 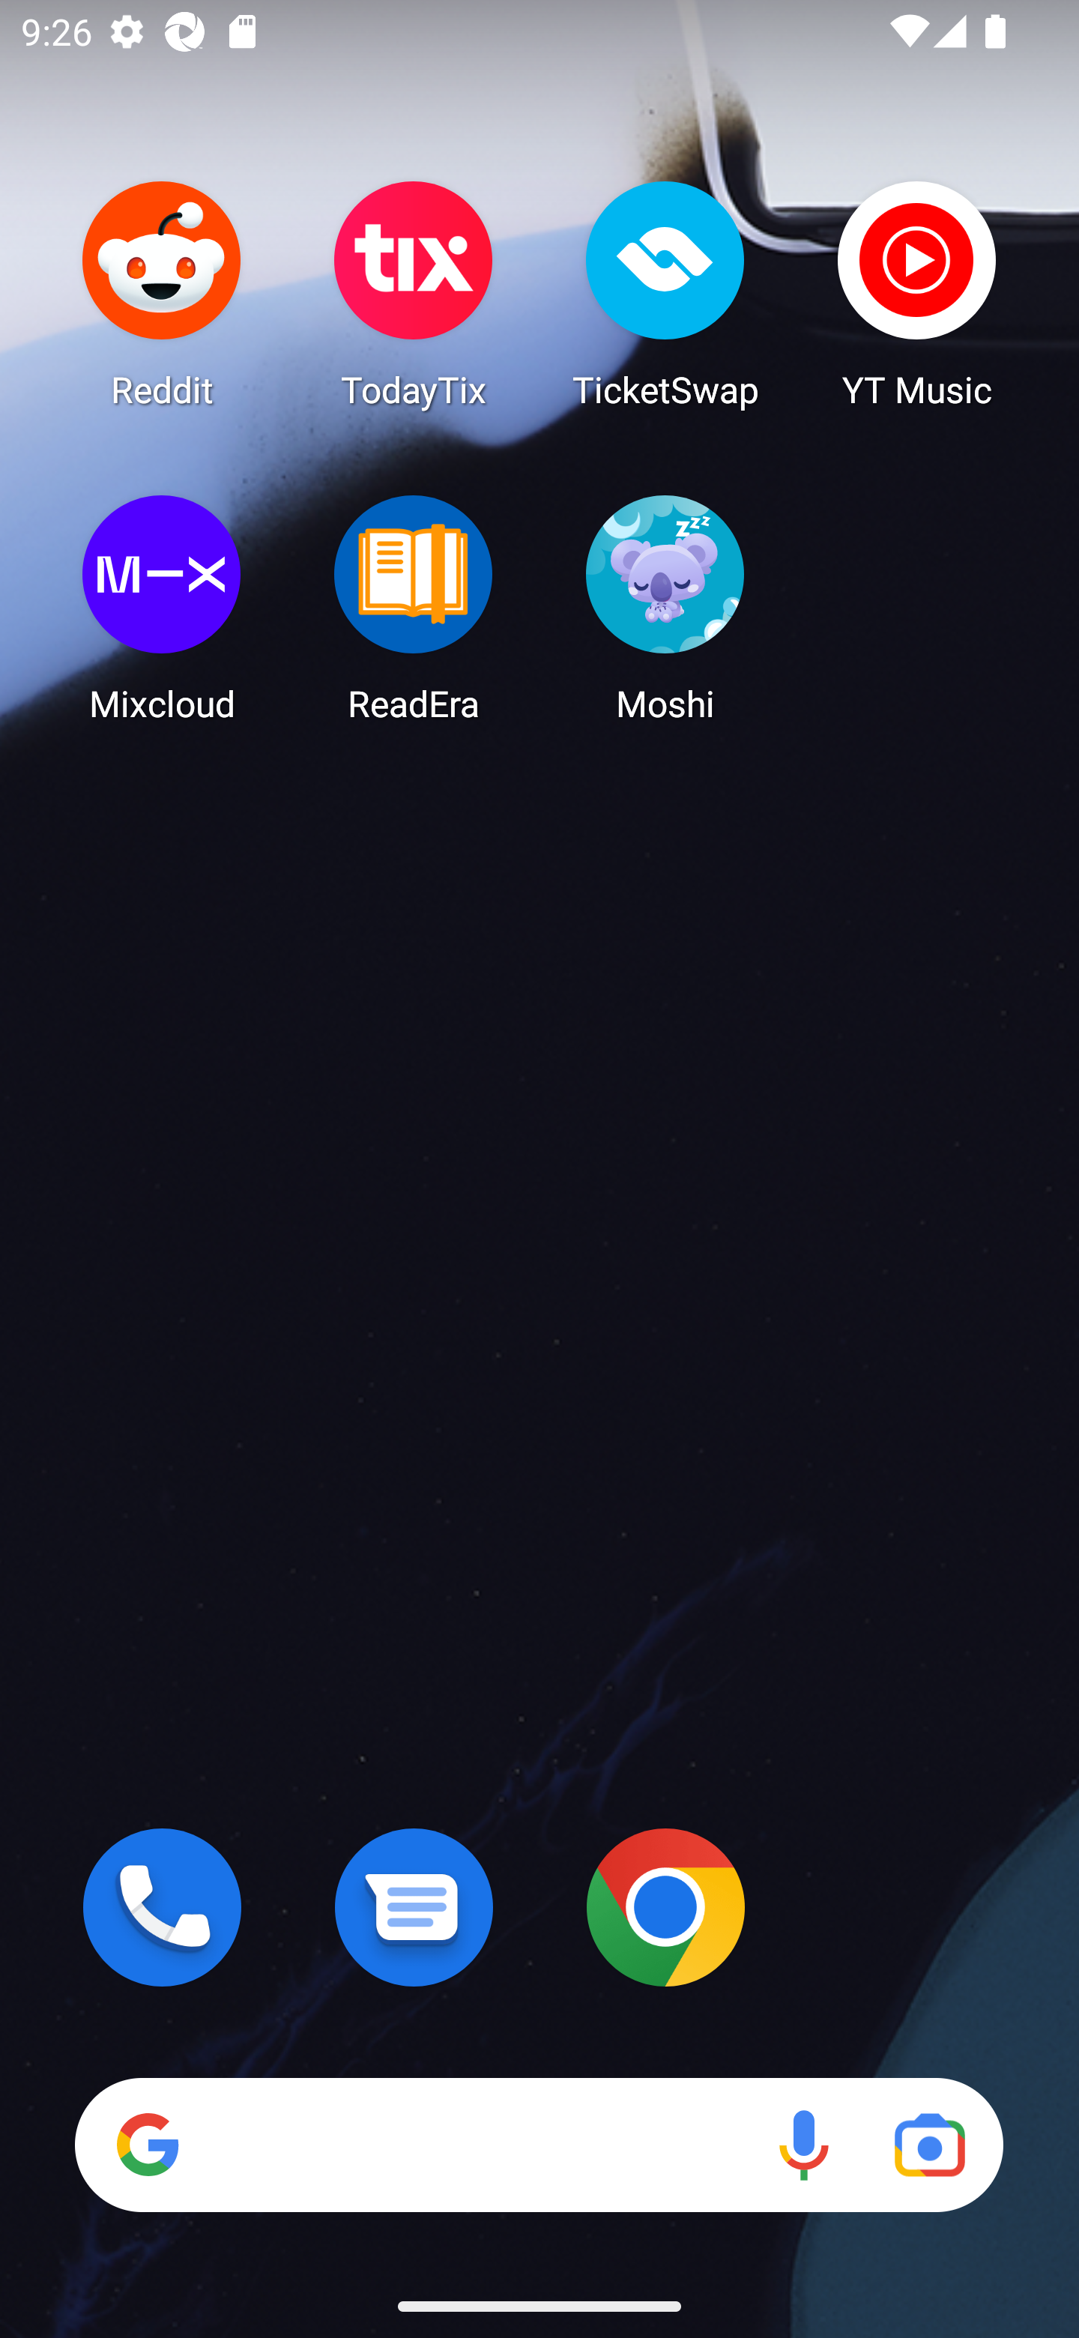 What do you see at coordinates (665, 1907) in the screenshot?
I see `Chrome` at bounding box center [665, 1907].